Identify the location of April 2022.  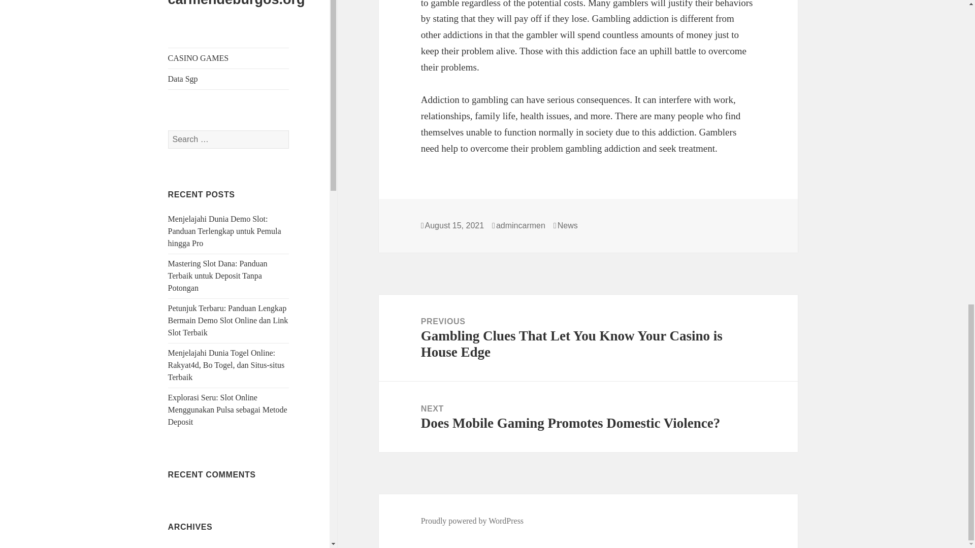
(186, 459).